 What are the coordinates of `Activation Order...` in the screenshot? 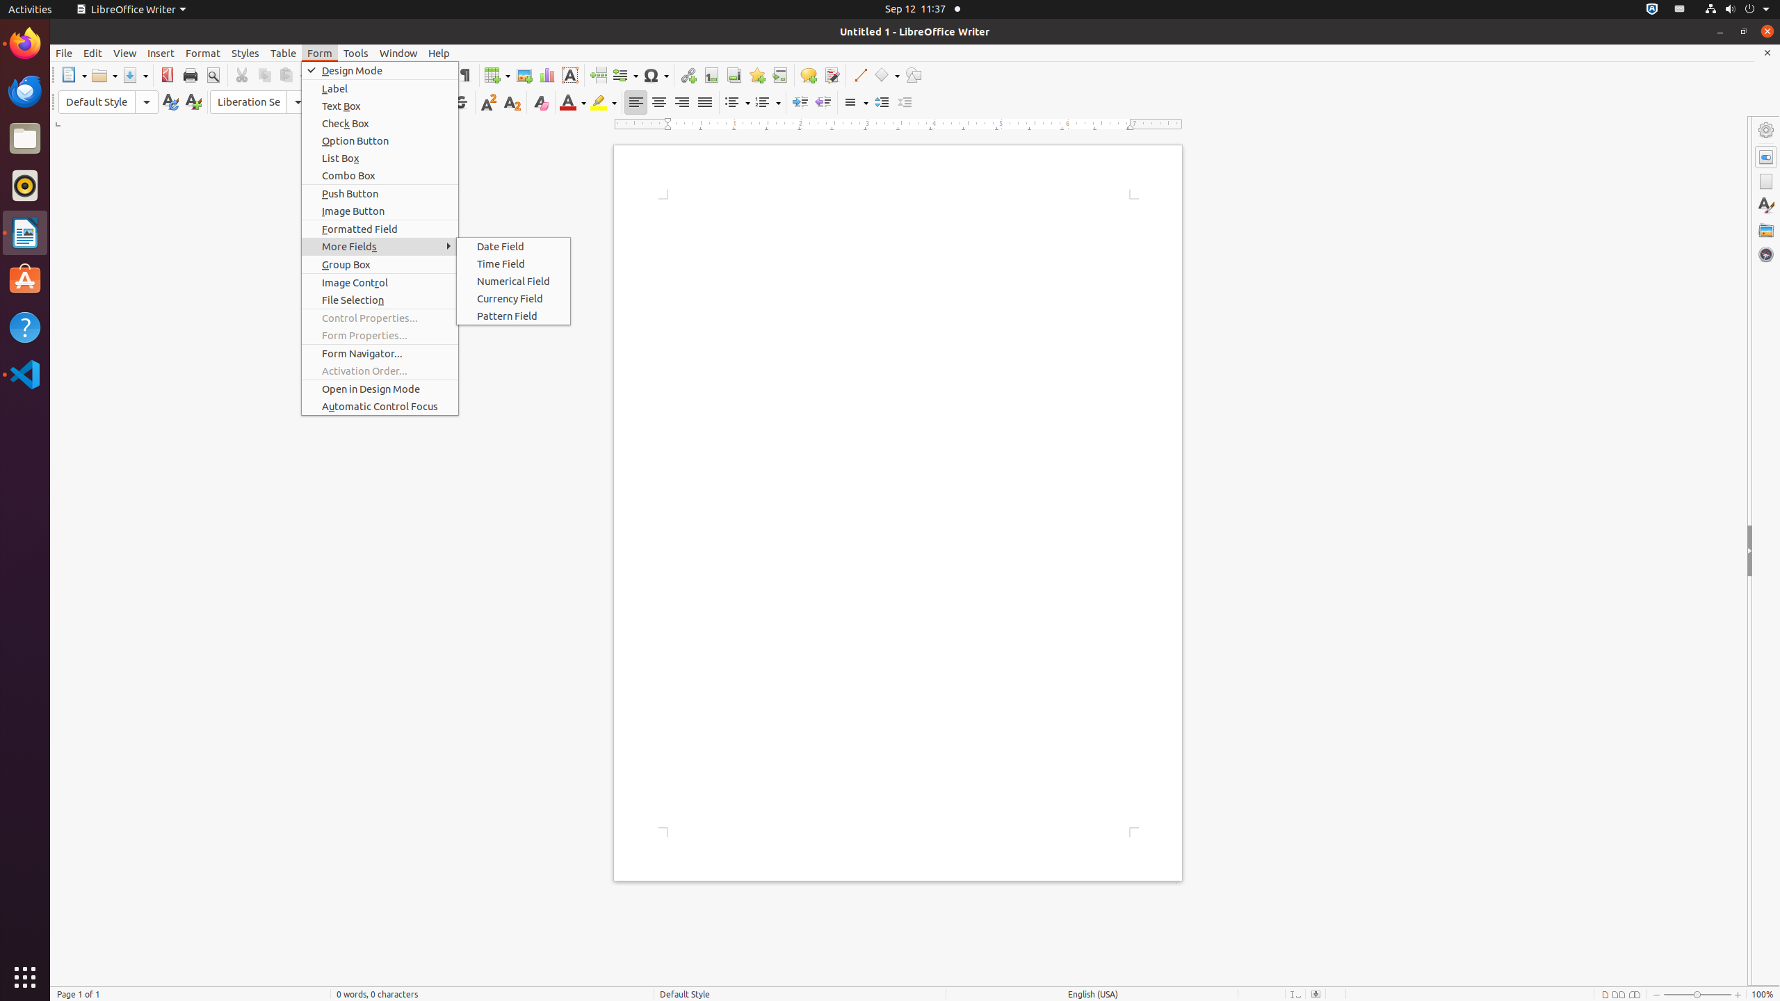 It's located at (380, 371).